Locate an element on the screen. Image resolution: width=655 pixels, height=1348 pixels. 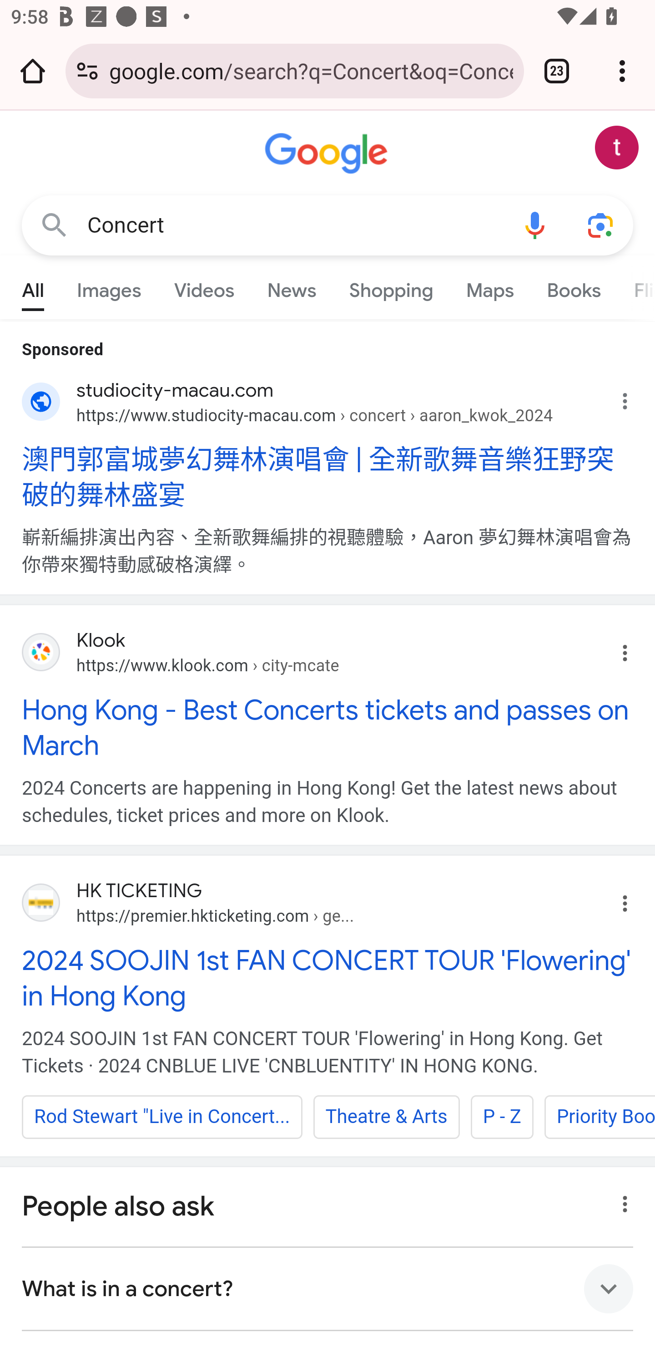
Switch or close tabs is located at coordinates (557, 71).